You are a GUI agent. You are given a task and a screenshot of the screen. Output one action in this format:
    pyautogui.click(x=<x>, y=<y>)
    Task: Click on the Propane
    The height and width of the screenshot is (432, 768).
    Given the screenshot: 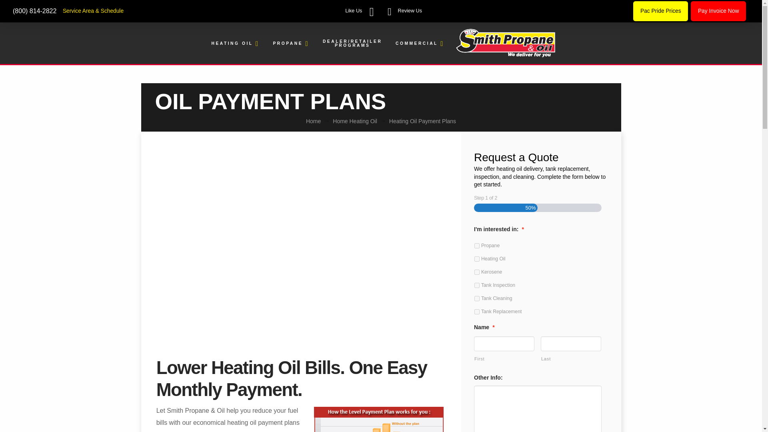 What is the action you would take?
    pyautogui.click(x=477, y=246)
    